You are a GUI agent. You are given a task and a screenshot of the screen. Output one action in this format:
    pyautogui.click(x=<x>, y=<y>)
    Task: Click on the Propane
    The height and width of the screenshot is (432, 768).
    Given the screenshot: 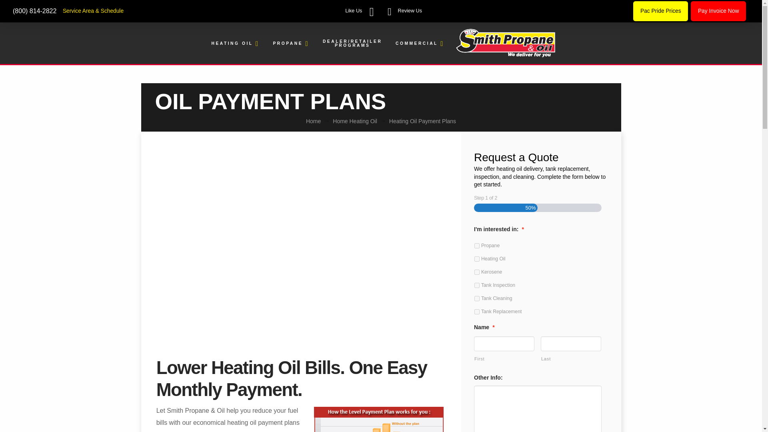 What is the action you would take?
    pyautogui.click(x=477, y=246)
    